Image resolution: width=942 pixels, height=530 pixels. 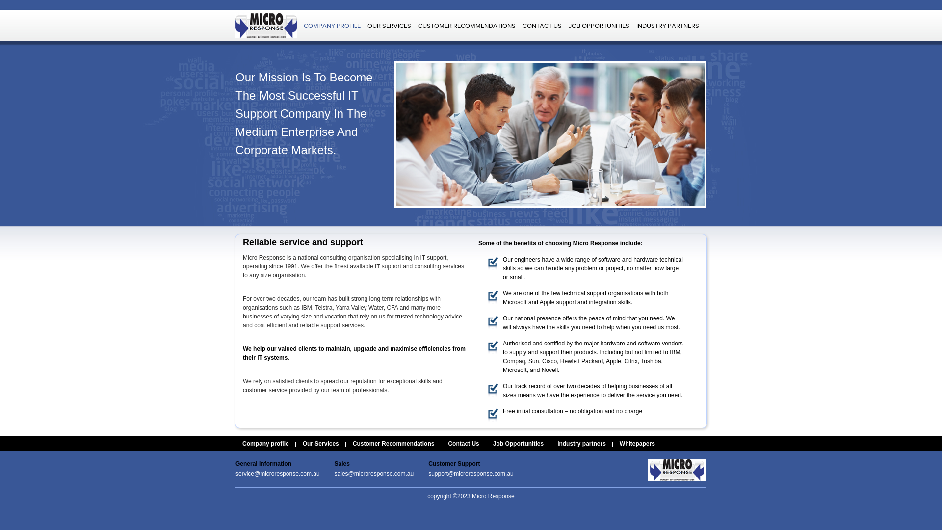 I want to click on Company profile, so click(x=265, y=444).